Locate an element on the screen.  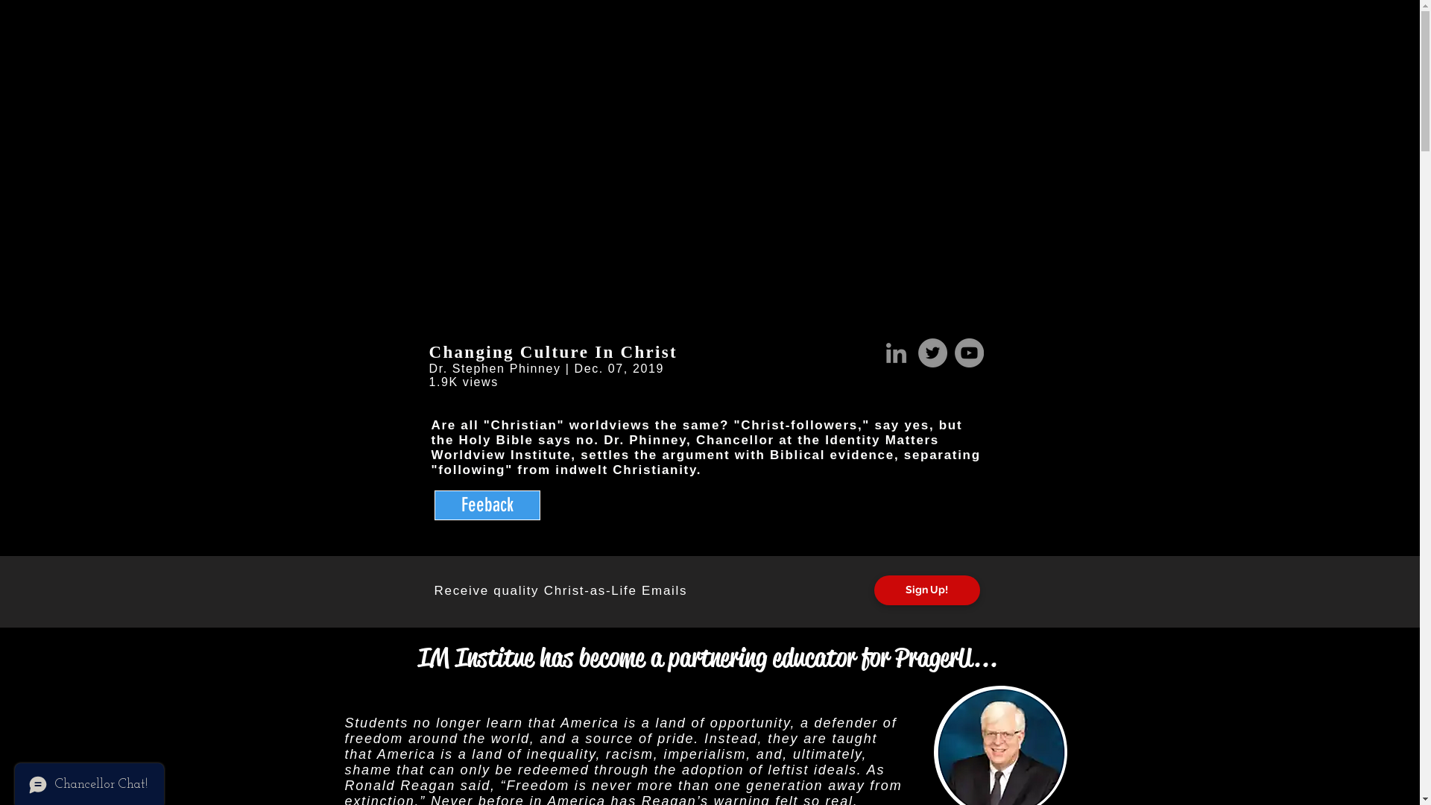
Home is located at coordinates (580, 46).